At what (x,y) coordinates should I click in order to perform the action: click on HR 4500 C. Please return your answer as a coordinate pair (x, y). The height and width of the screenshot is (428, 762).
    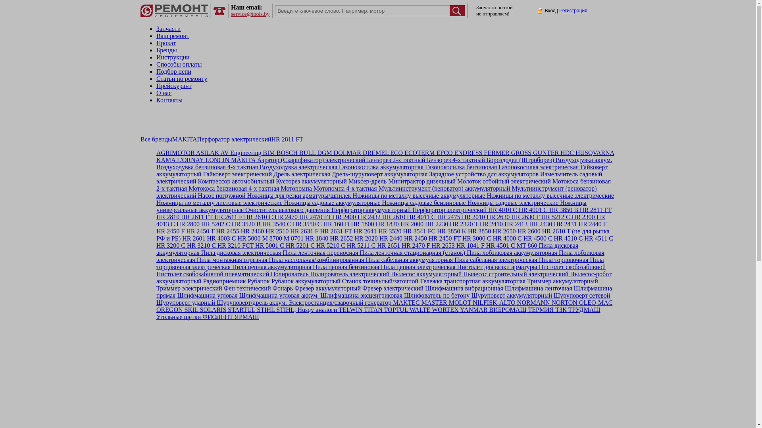
    Looking at the image, I should click on (537, 239).